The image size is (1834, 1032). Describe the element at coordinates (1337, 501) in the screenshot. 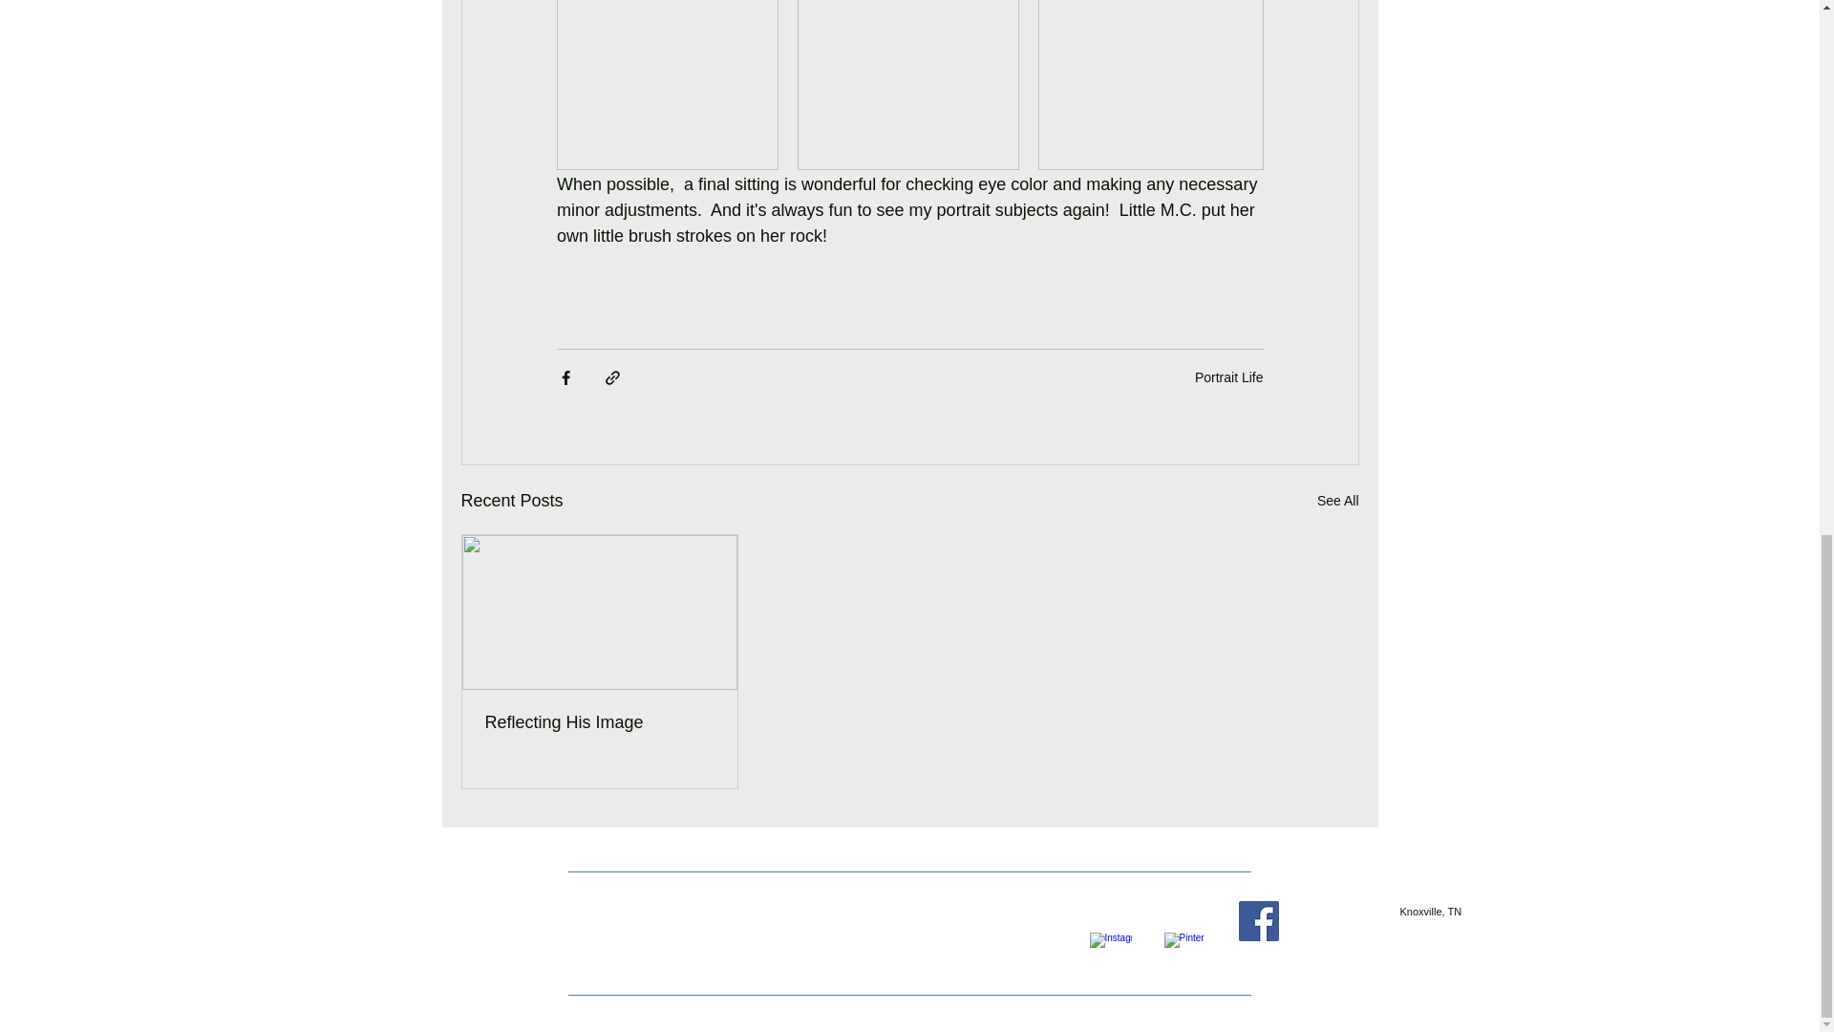

I see `See All` at that location.